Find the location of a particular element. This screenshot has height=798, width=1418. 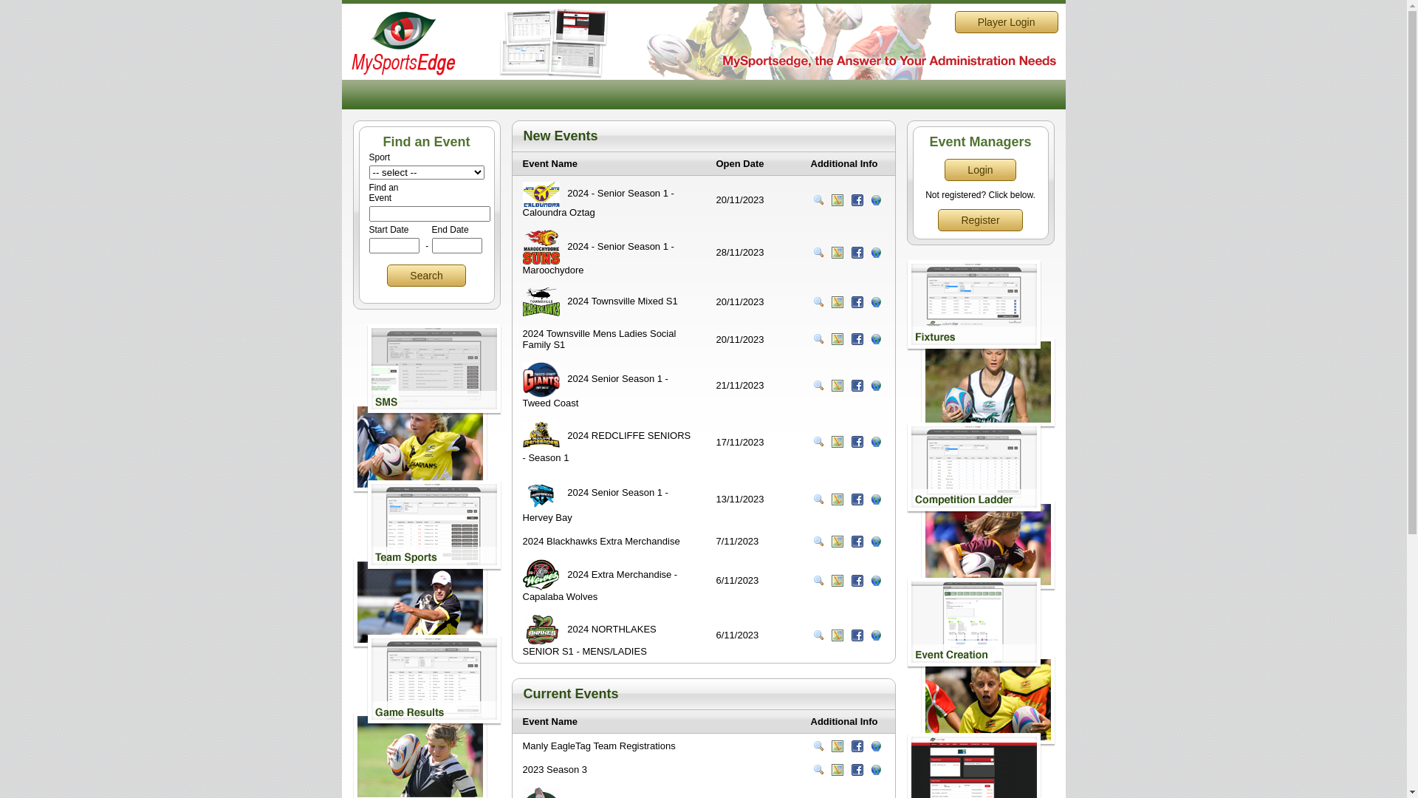

View Event Information is located at coordinates (818, 386).